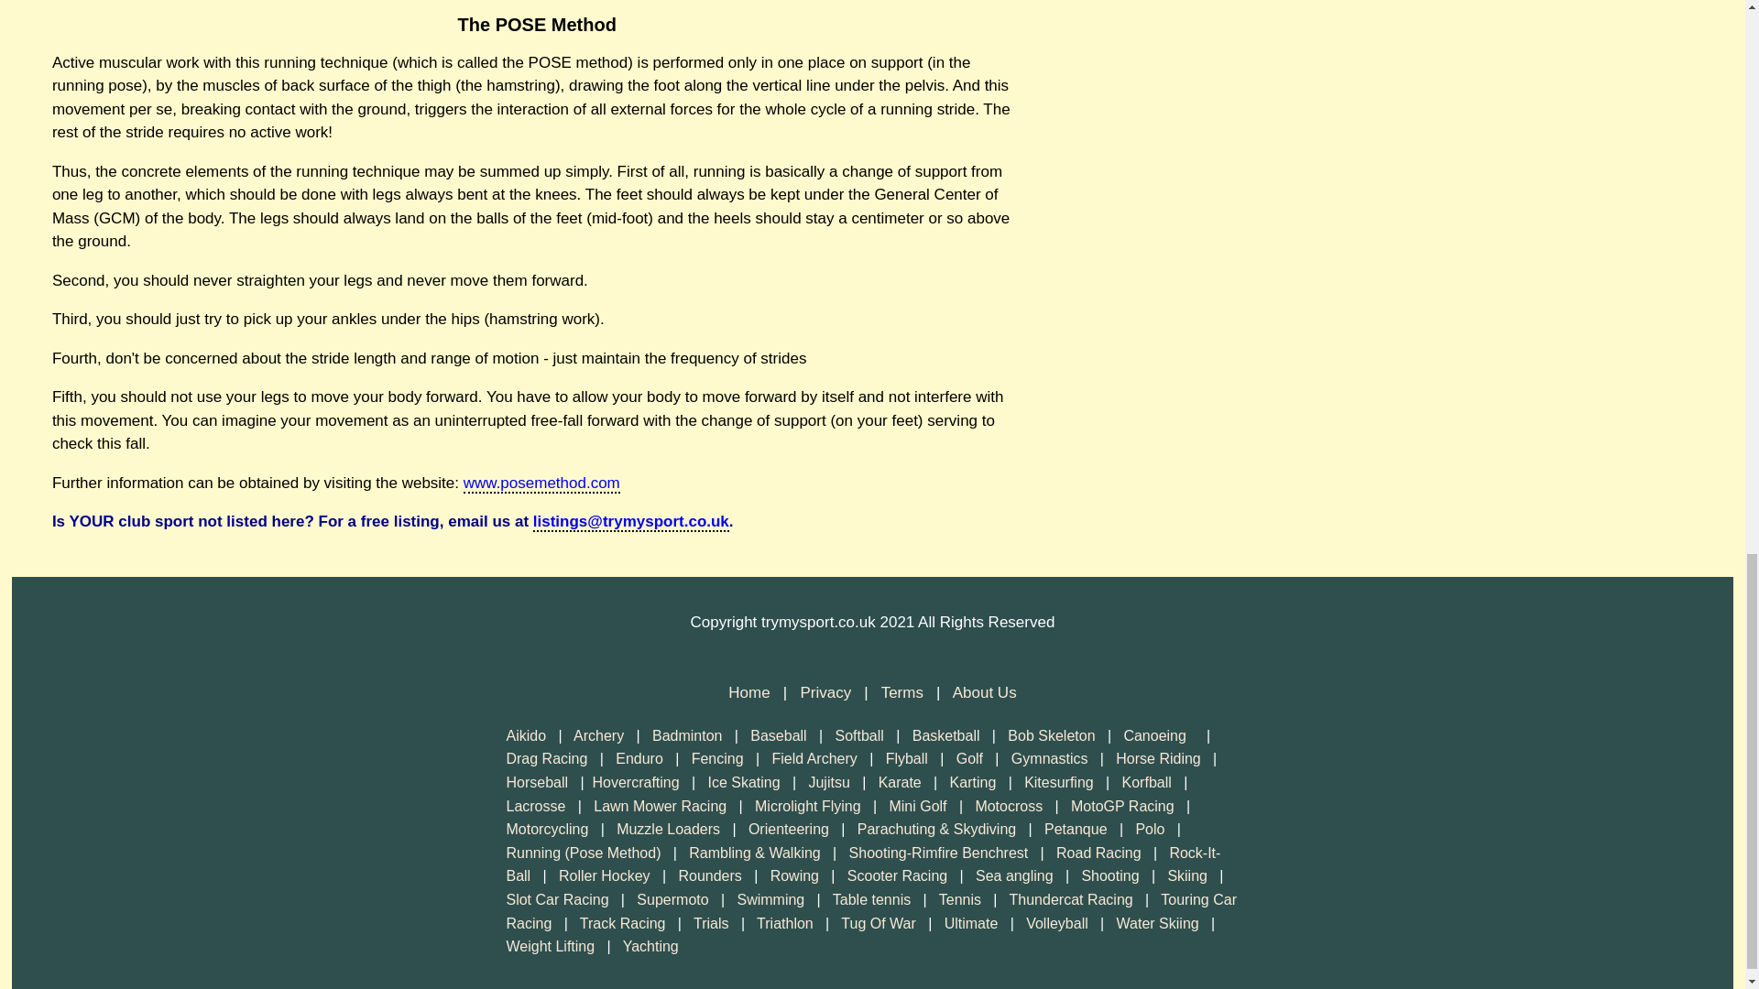 The image size is (1759, 989). Describe the element at coordinates (542, 484) in the screenshot. I see `www.posemethod.com` at that location.